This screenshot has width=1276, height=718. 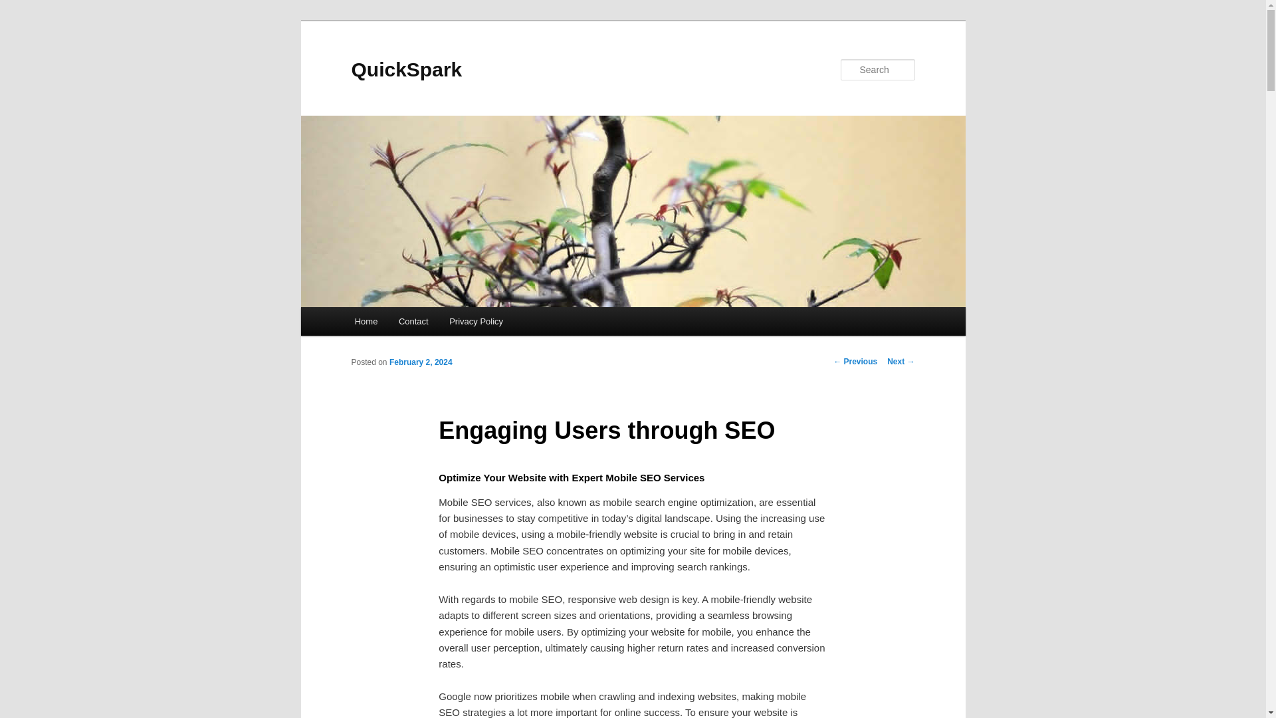 What do you see at coordinates (21, 7) in the screenshot?
I see `Search` at bounding box center [21, 7].